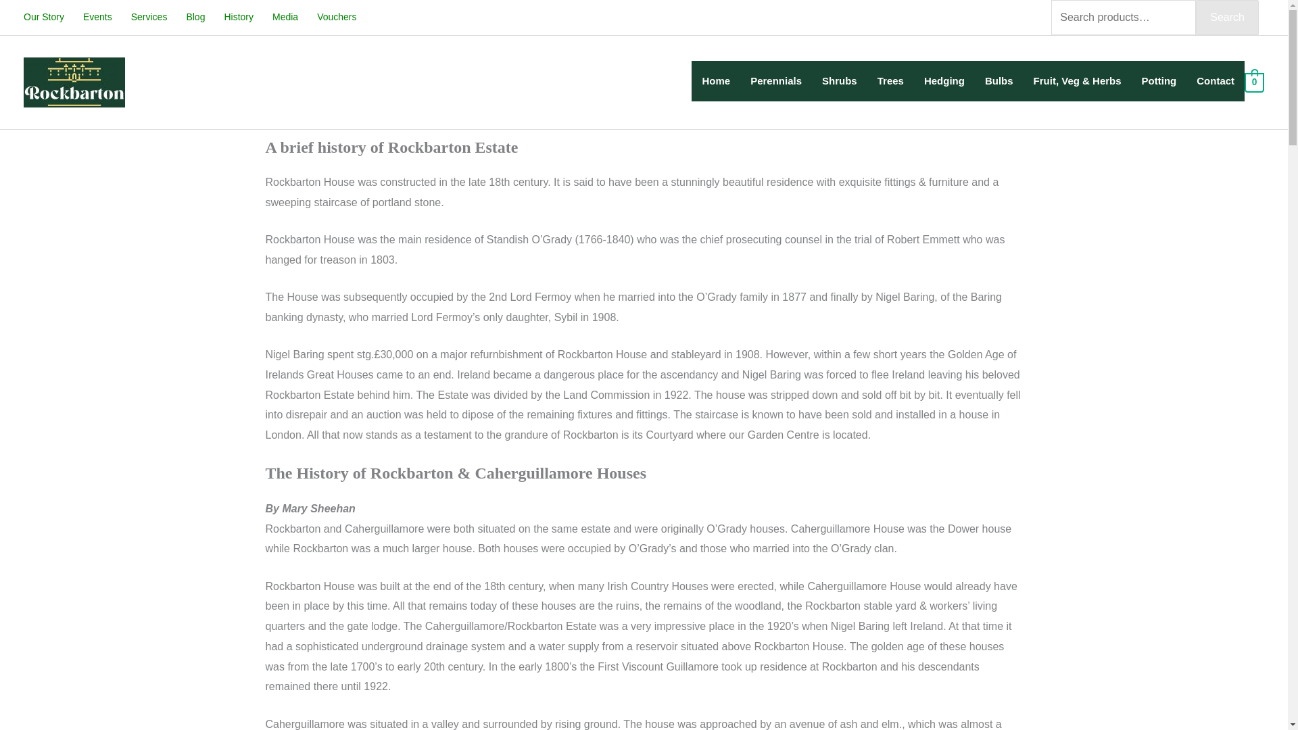  Describe the element at coordinates (195, 17) in the screenshot. I see `Blog` at that location.